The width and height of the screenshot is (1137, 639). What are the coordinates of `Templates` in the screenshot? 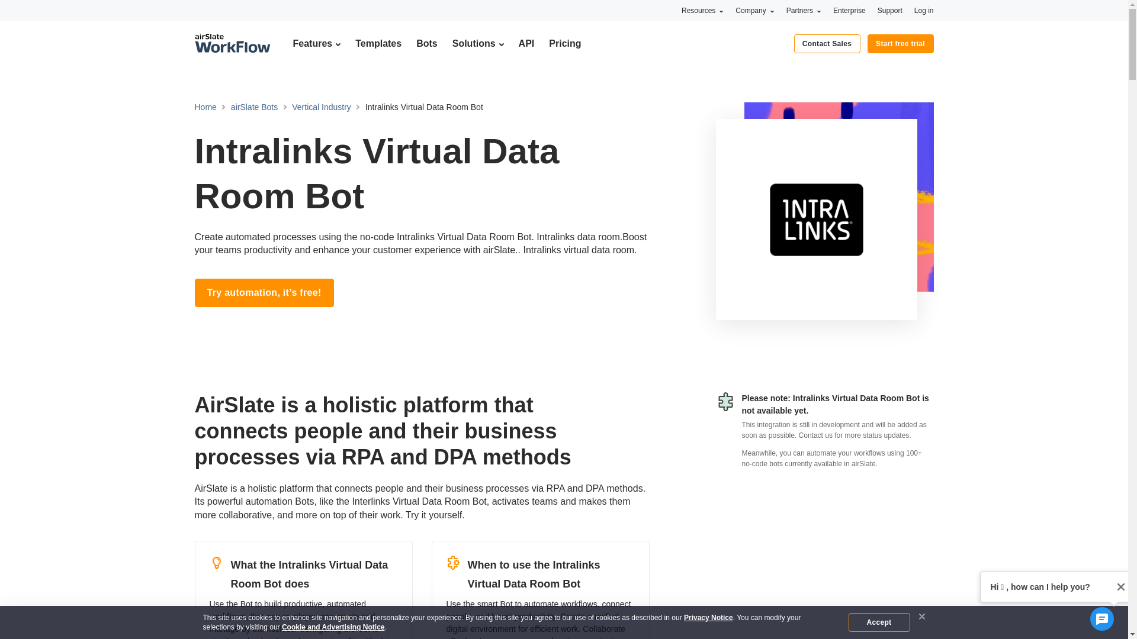 It's located at (378, 43).